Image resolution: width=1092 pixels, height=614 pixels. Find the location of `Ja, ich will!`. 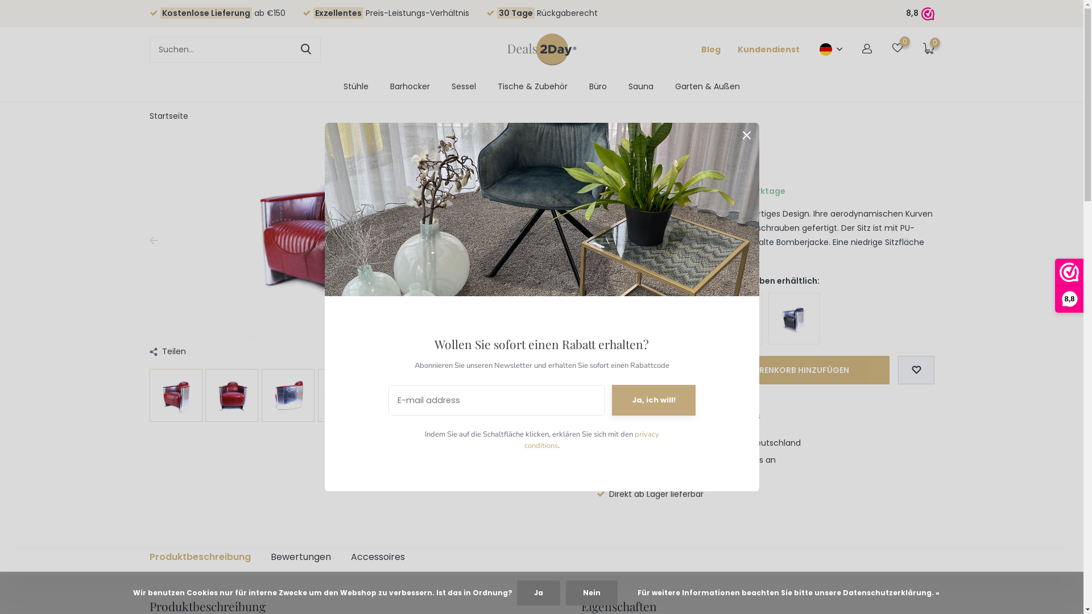

Ja, ich will! is located at coordinates (654, 400).